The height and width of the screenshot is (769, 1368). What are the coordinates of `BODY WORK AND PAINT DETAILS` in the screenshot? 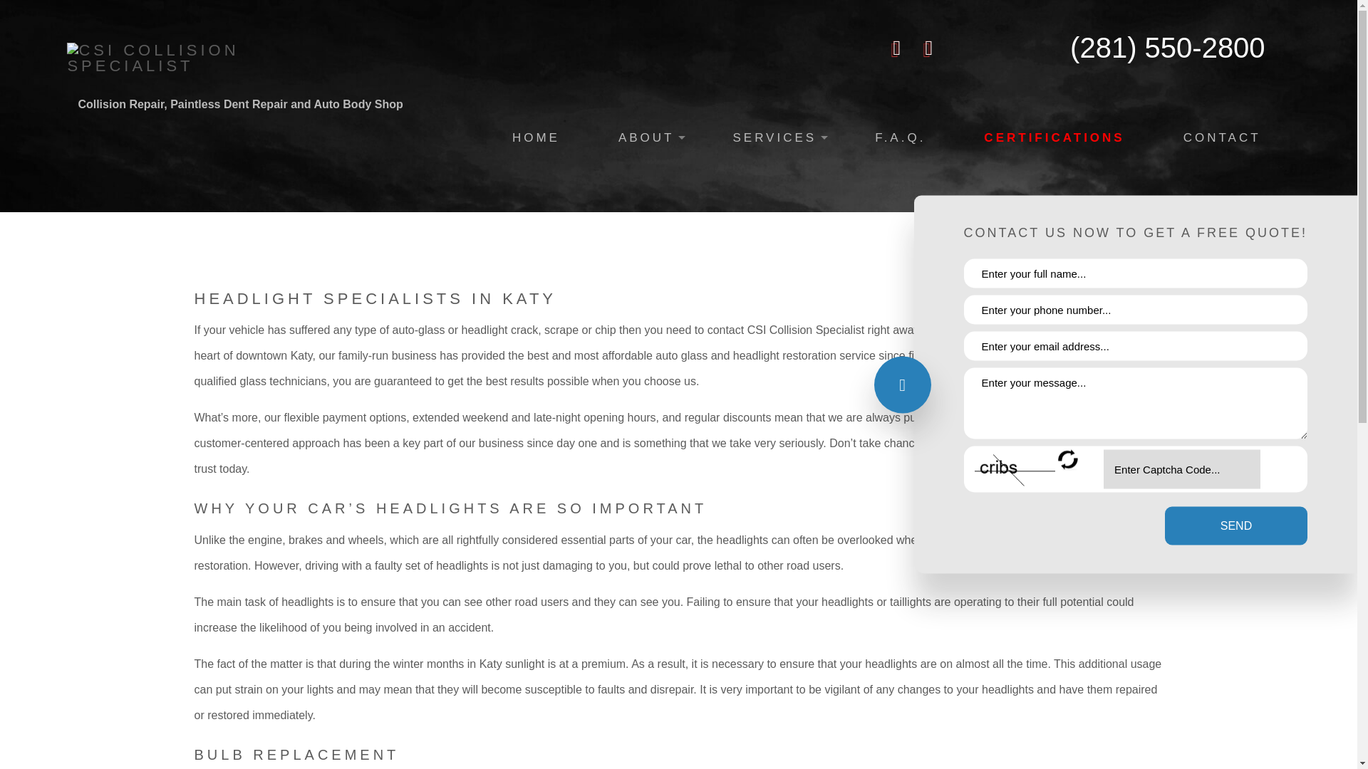 It's located at (926, 191).